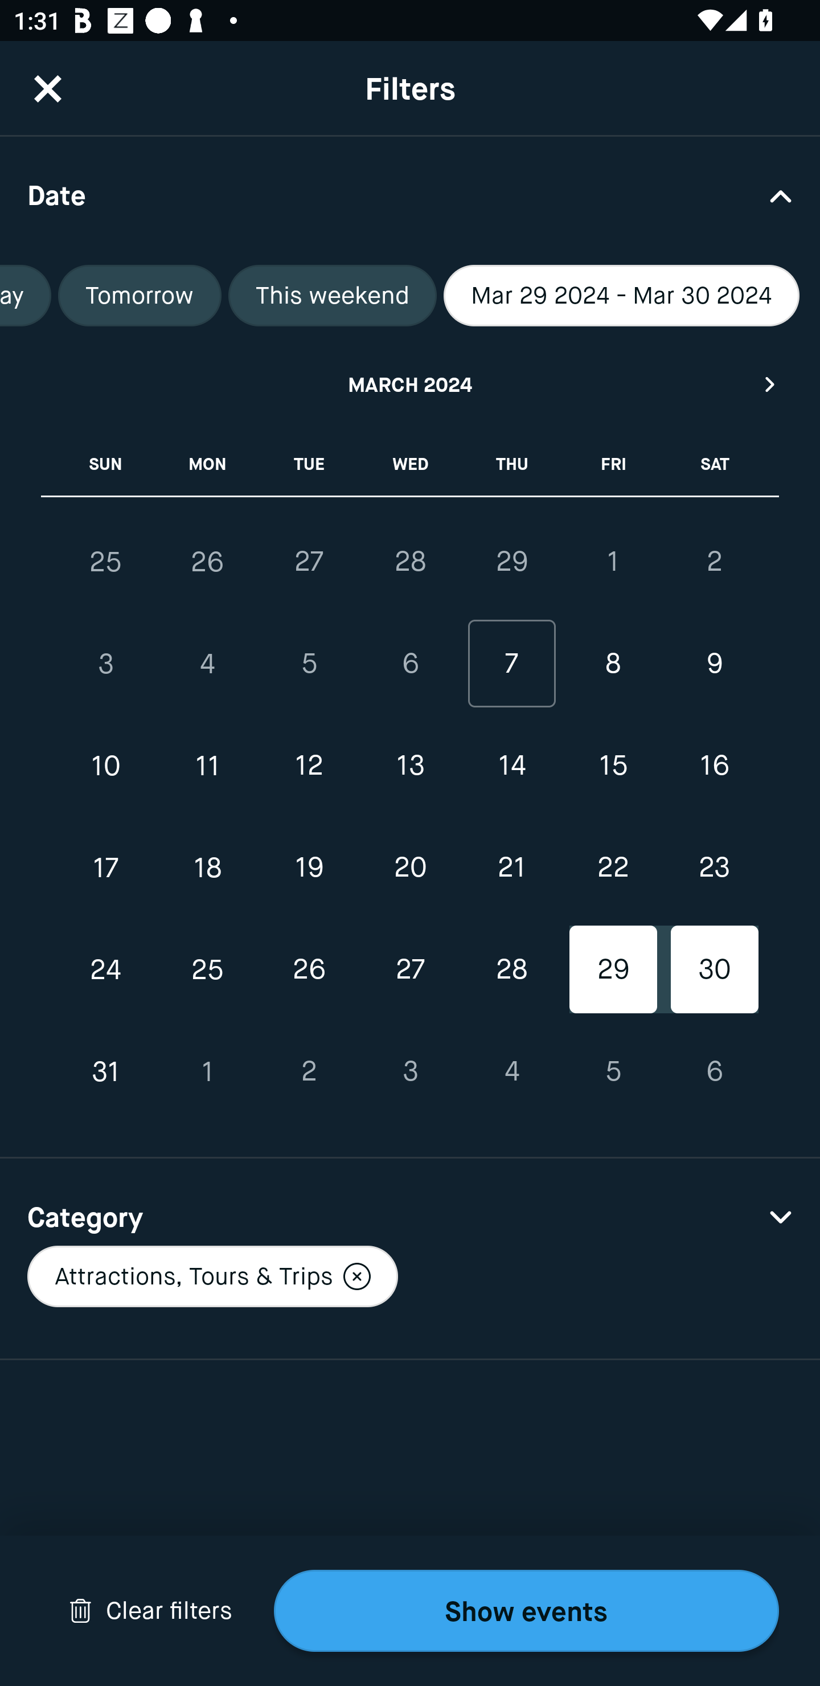 The image size is (820, 1686). I want to click on 11, so click(207, 766).